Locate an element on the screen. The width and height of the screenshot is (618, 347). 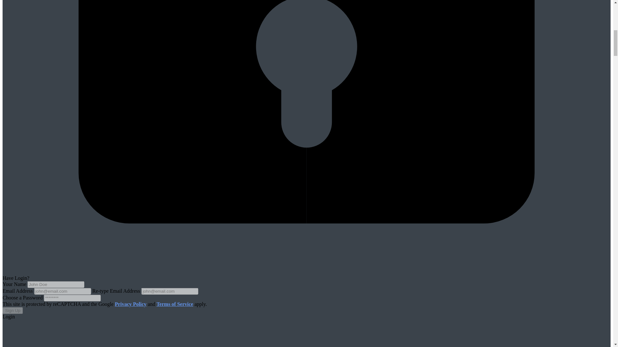
Privacy Policy is located at coordinates (131, 304).